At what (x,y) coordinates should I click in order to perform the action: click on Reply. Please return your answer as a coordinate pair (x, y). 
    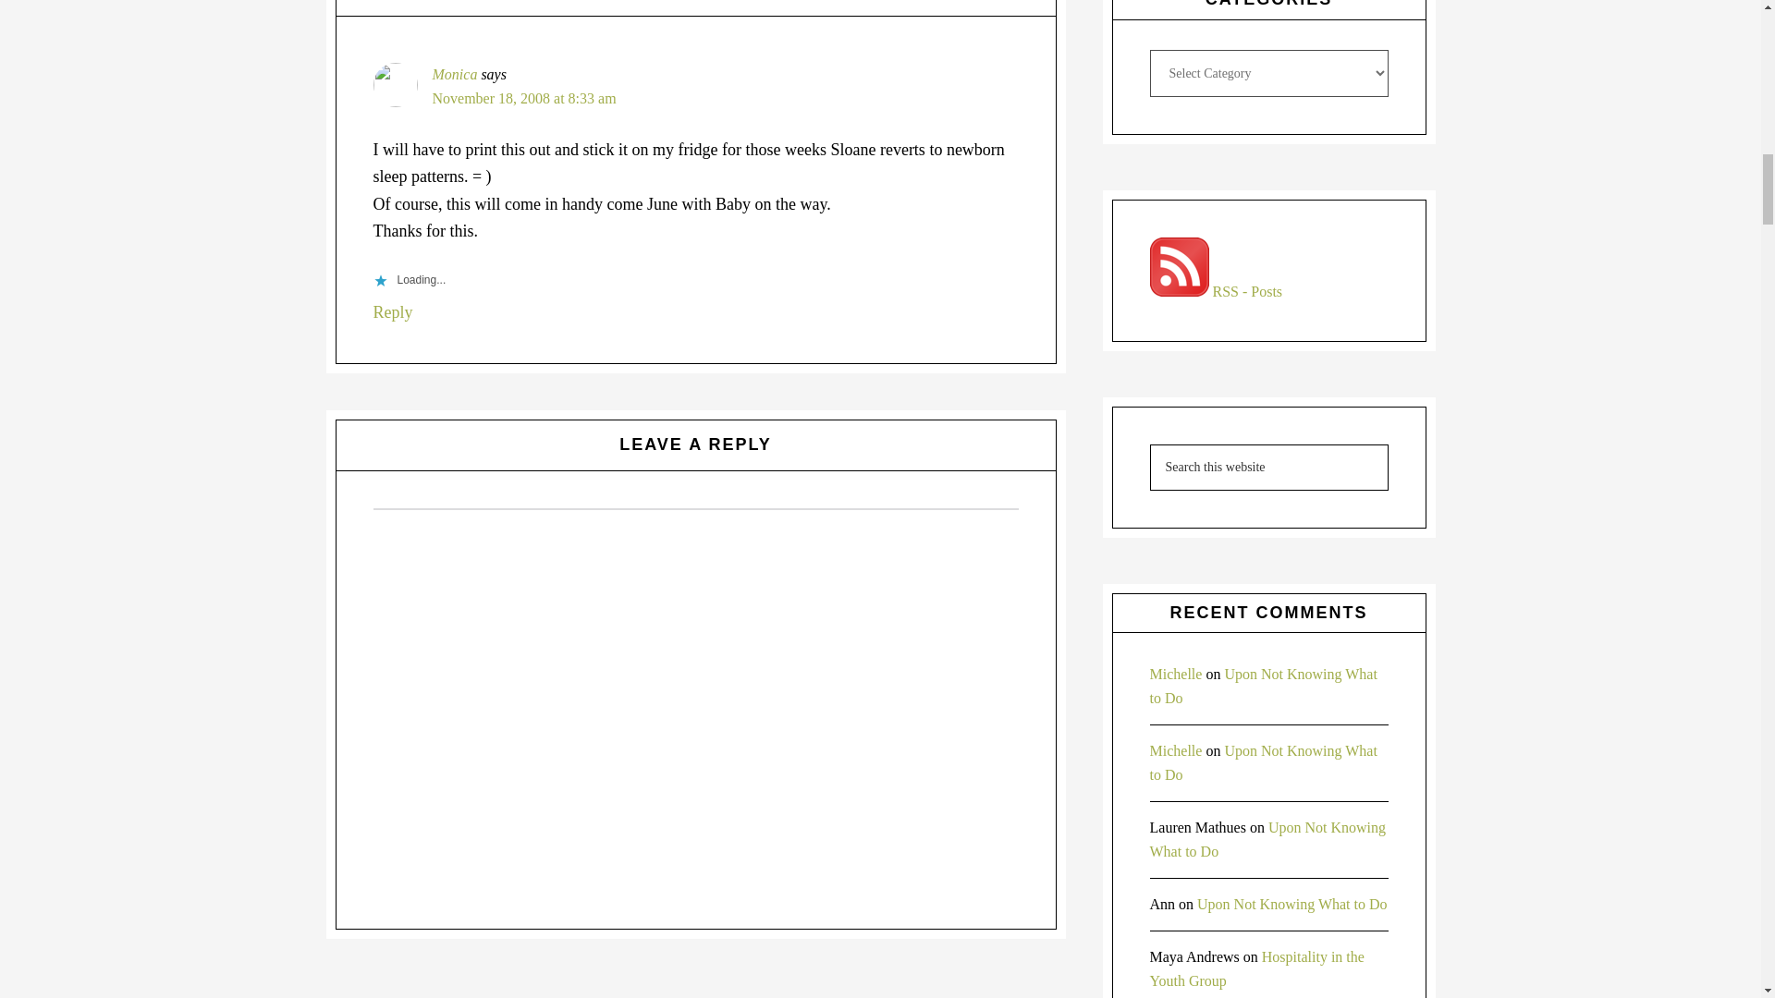
    Looking at the image, I should click on (393, 312).